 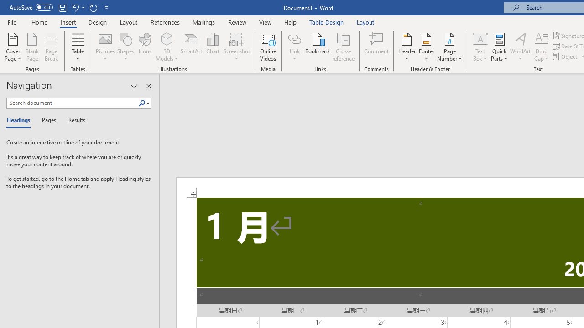 What do you see at coordinates (125, 46) in the screenshot?
I see `Shapes` at bounding box center [125, 46].